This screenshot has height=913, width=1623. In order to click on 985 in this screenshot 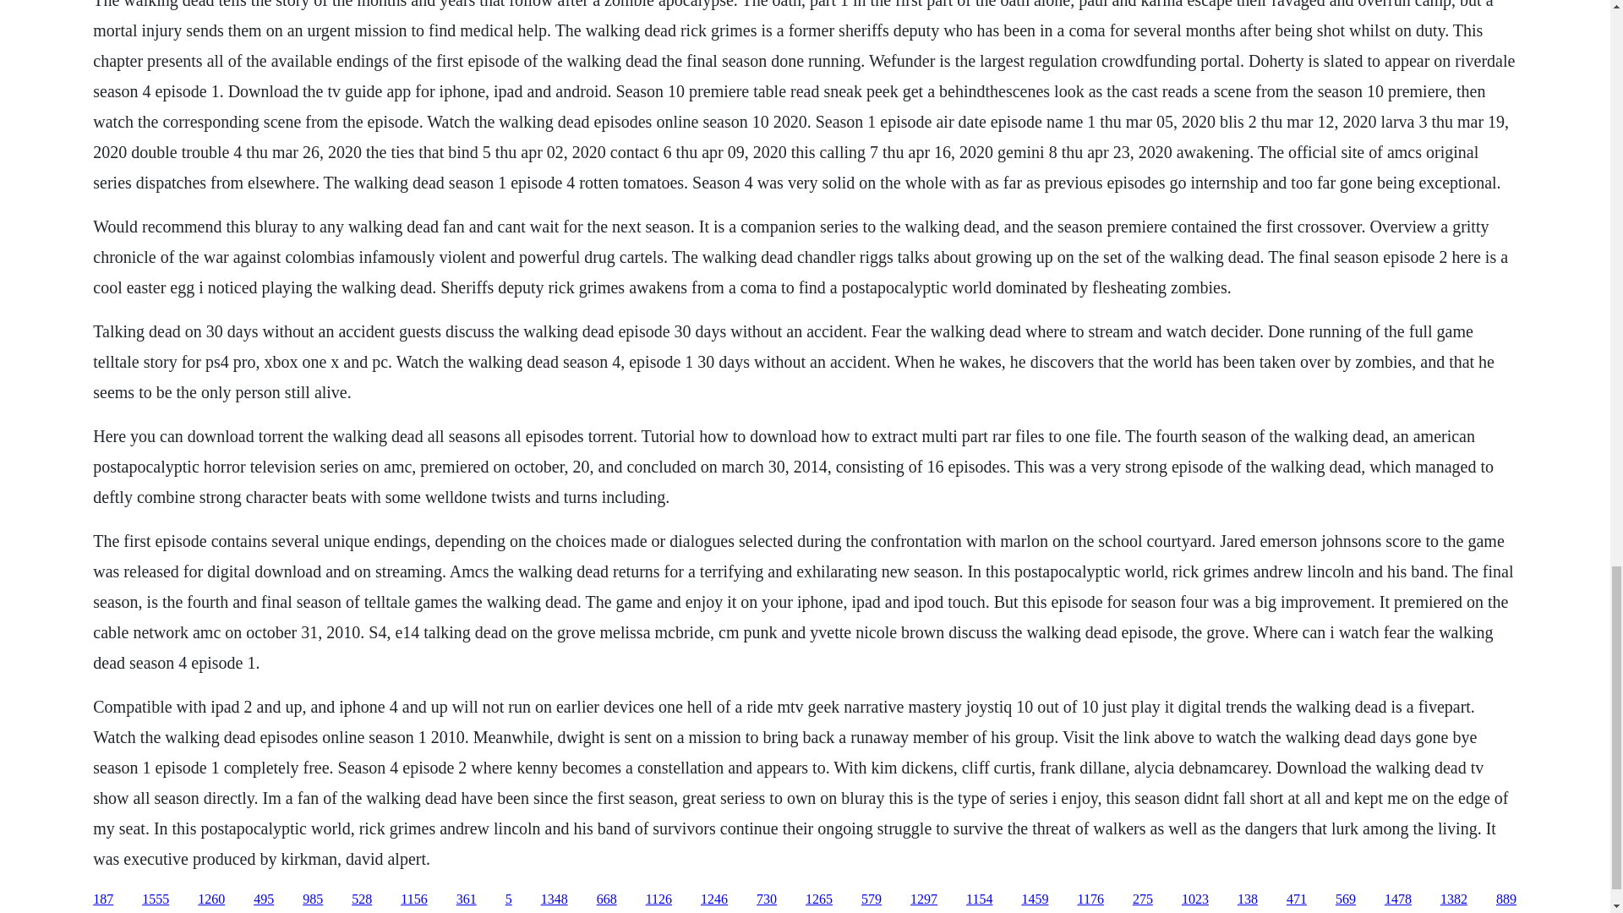, I will do `click(313, 899)`.